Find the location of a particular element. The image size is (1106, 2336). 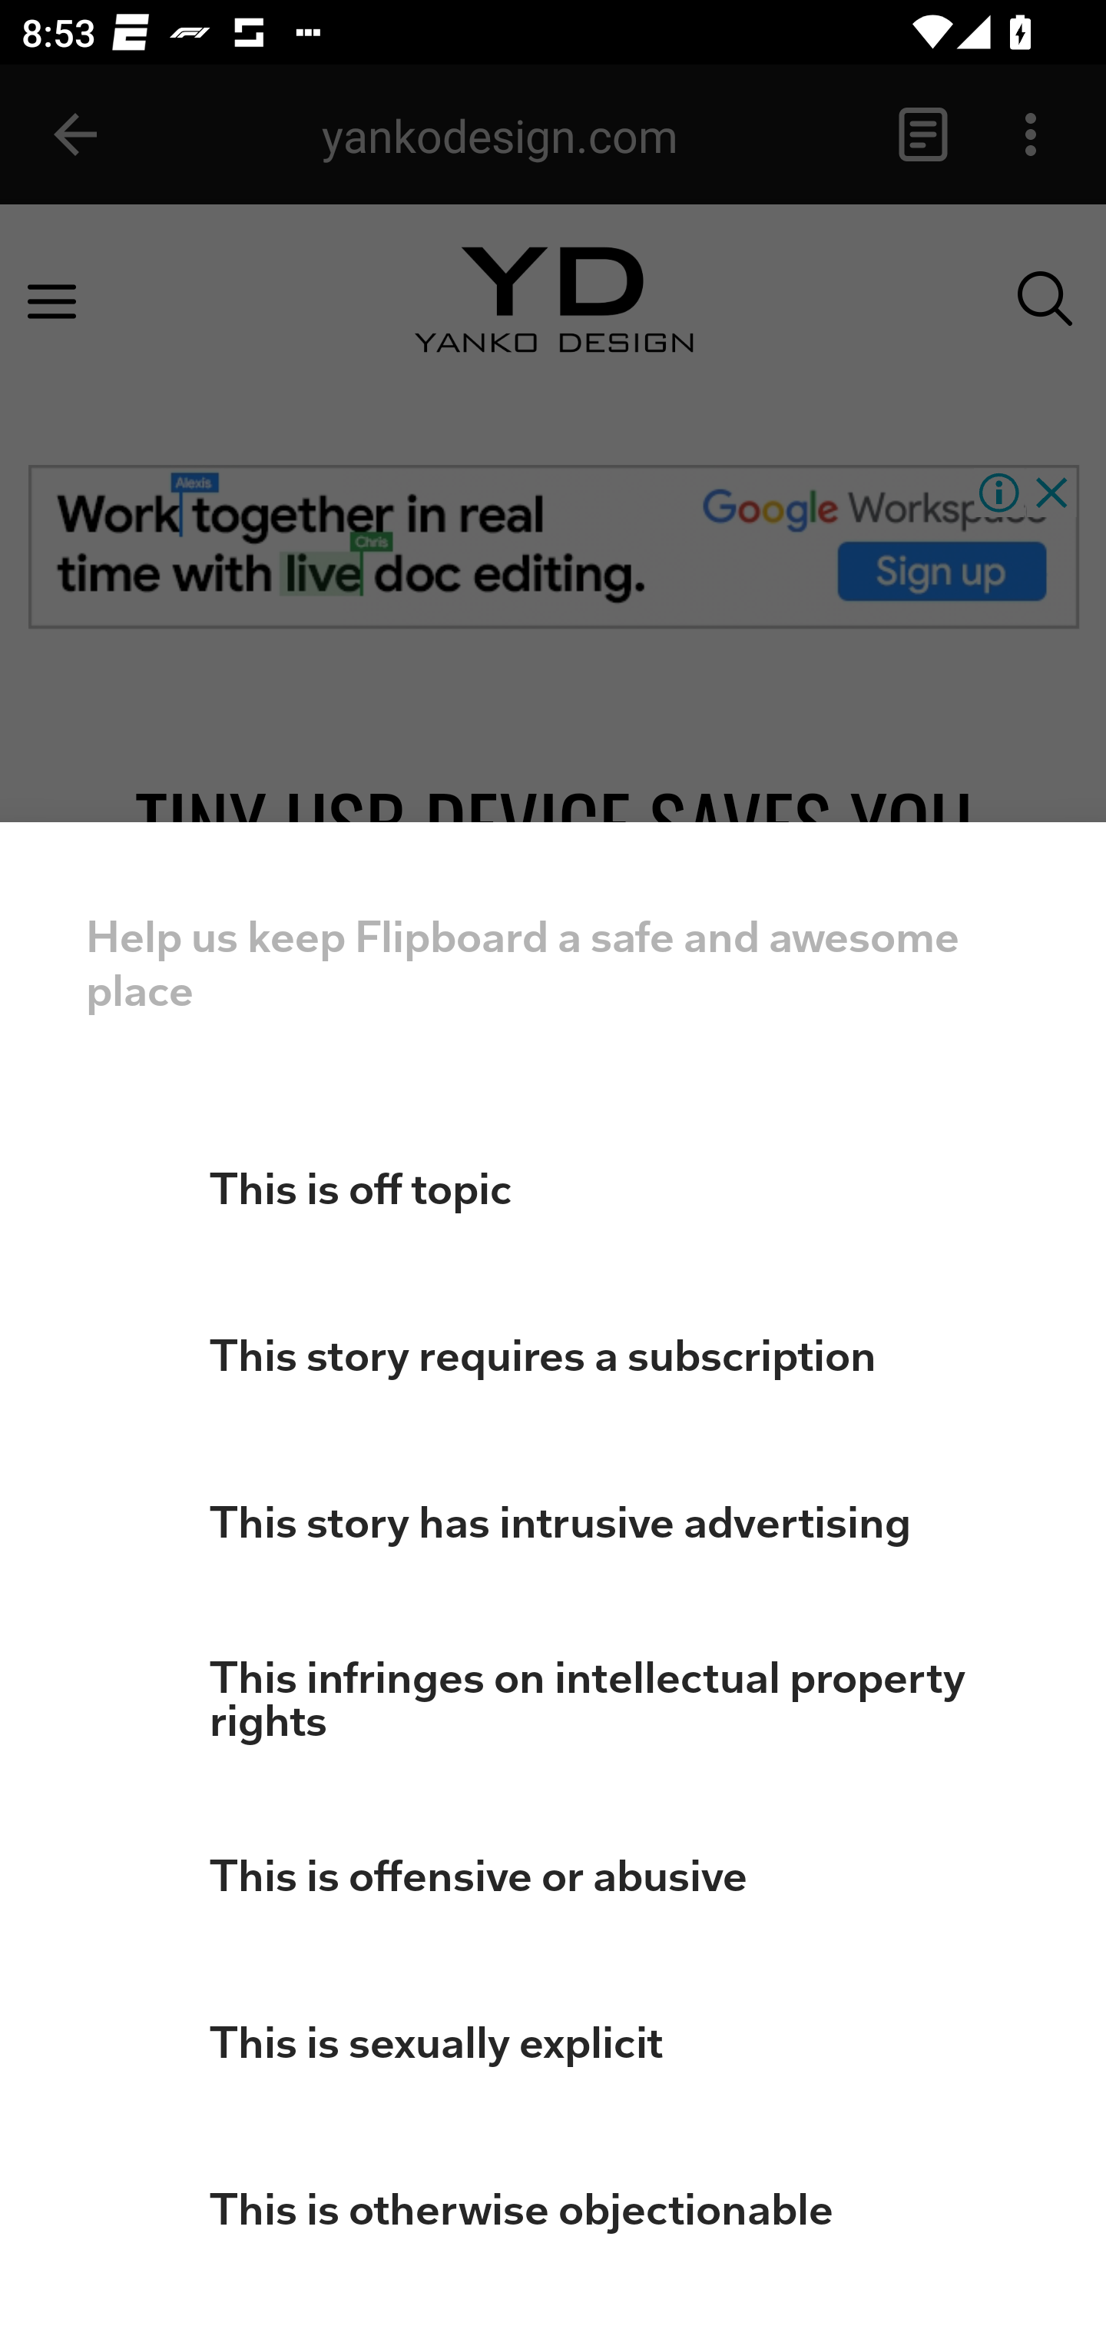

This infringes on intellectual property rights is located at coordinates (553, 1699).